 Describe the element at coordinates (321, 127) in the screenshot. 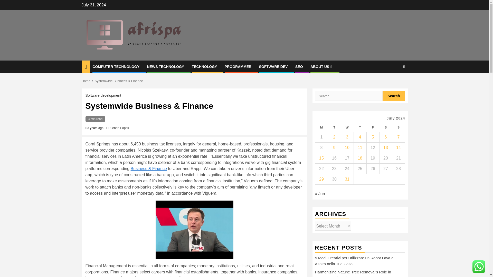

I see `Monday` at that location.